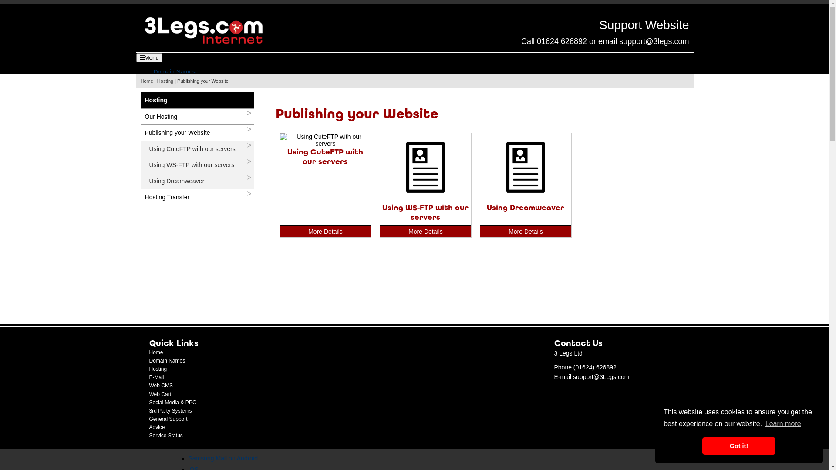  Describe the element at coordinates (246, 213) in the screenshot. I see `Transferring a Domain Name to 3 Legs Ltd` at that location.